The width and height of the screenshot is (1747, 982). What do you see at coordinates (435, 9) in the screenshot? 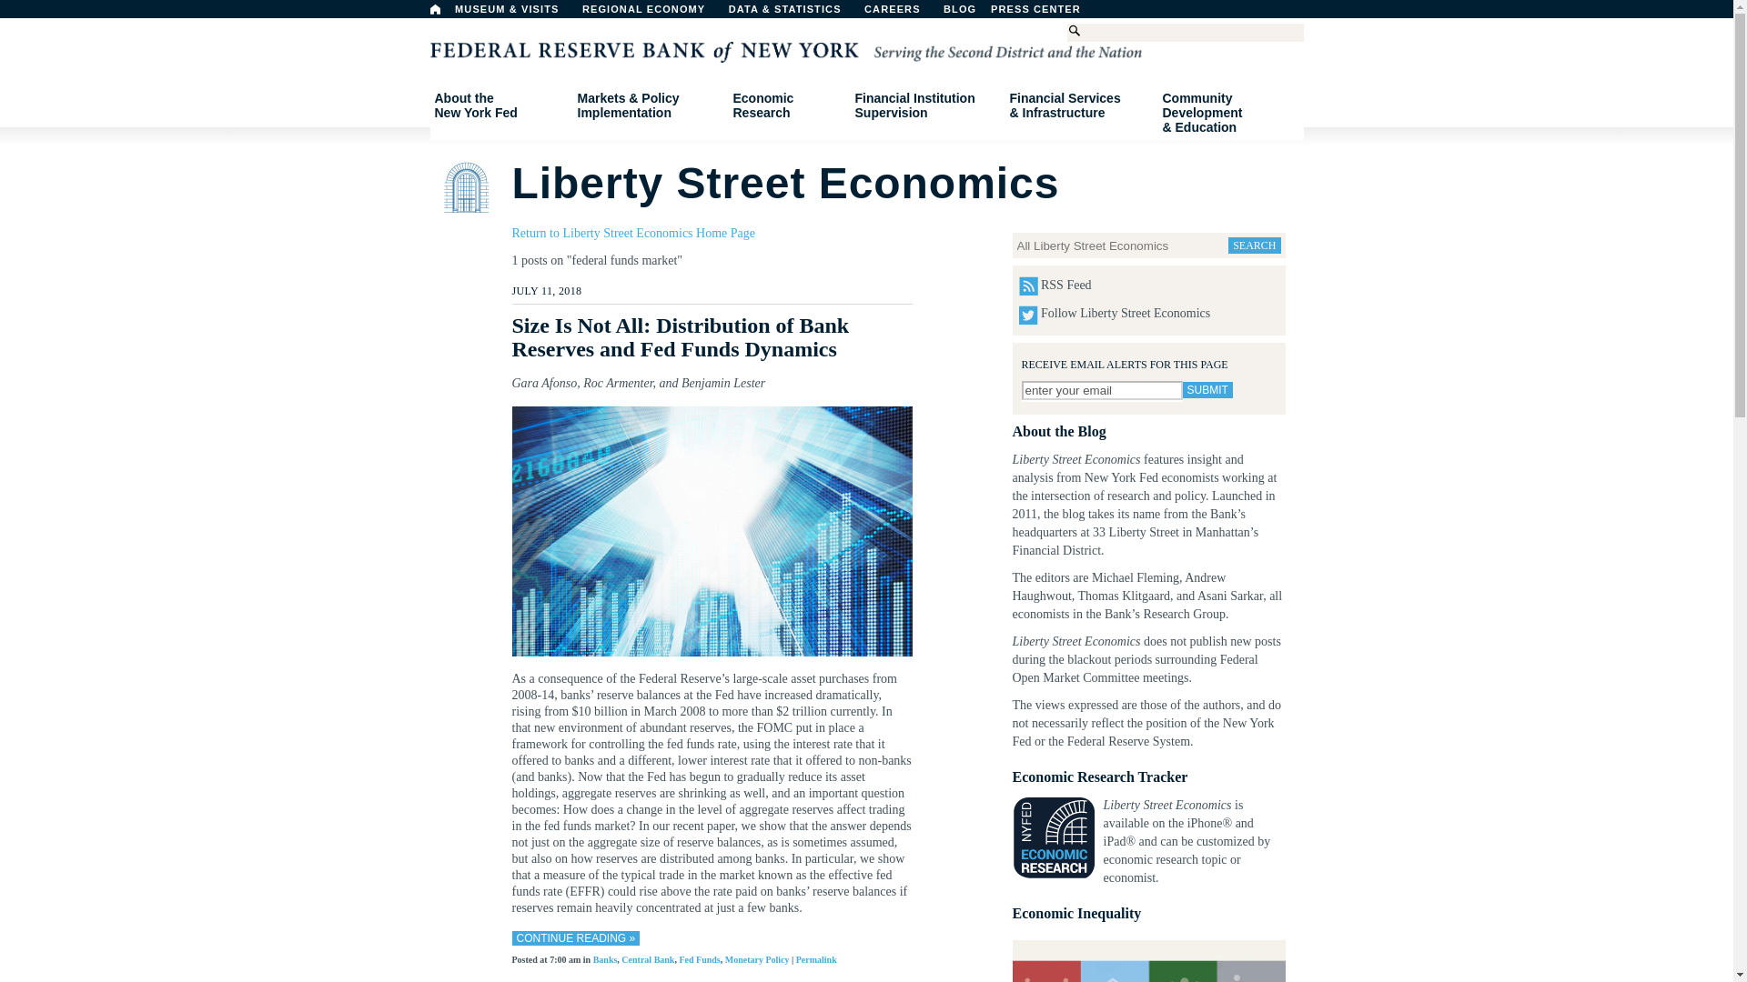
I see `Submit` at bounding box center [435, 9].